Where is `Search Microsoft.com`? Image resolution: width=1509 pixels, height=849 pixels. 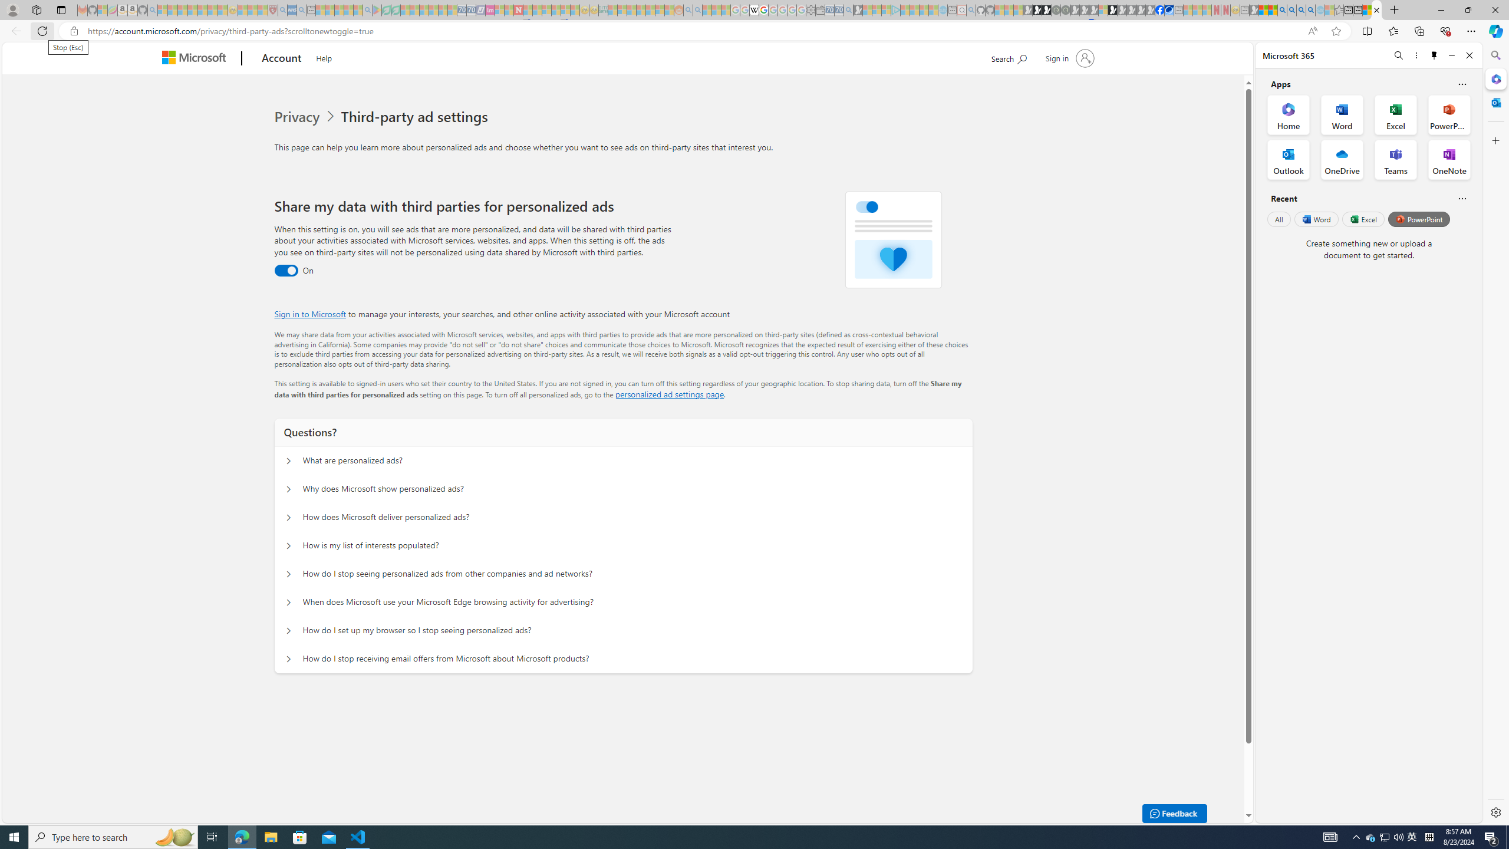 Search Microsoft.com is located at coordinates (1009, 57).